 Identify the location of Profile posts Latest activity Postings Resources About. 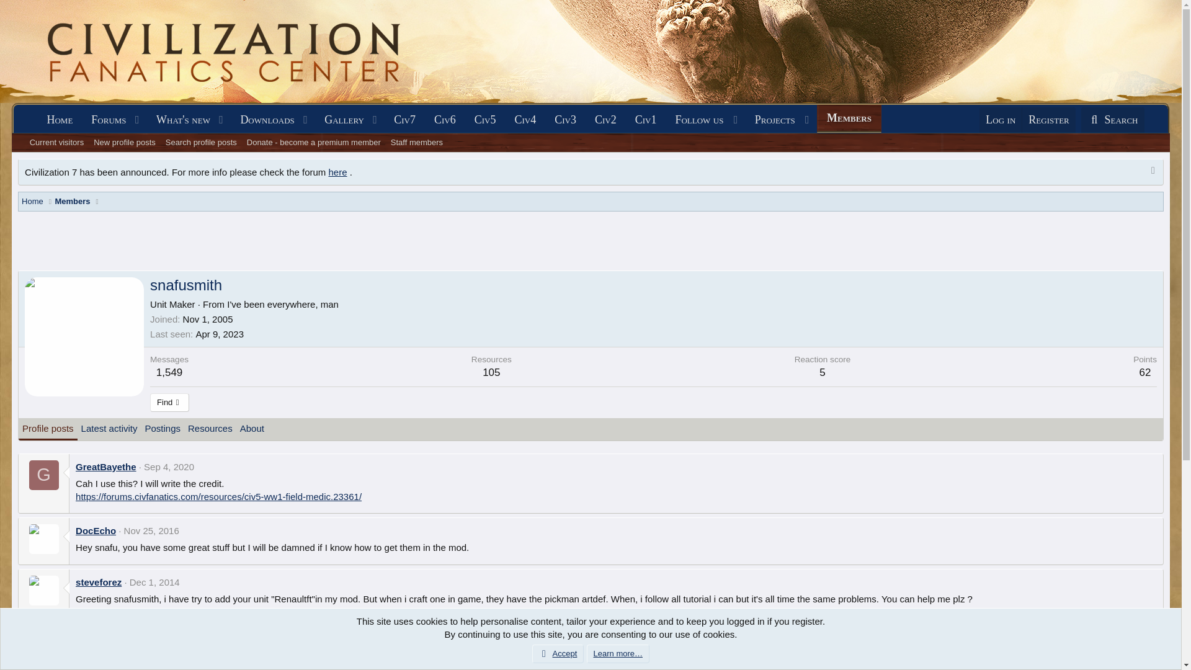
(143, 429).